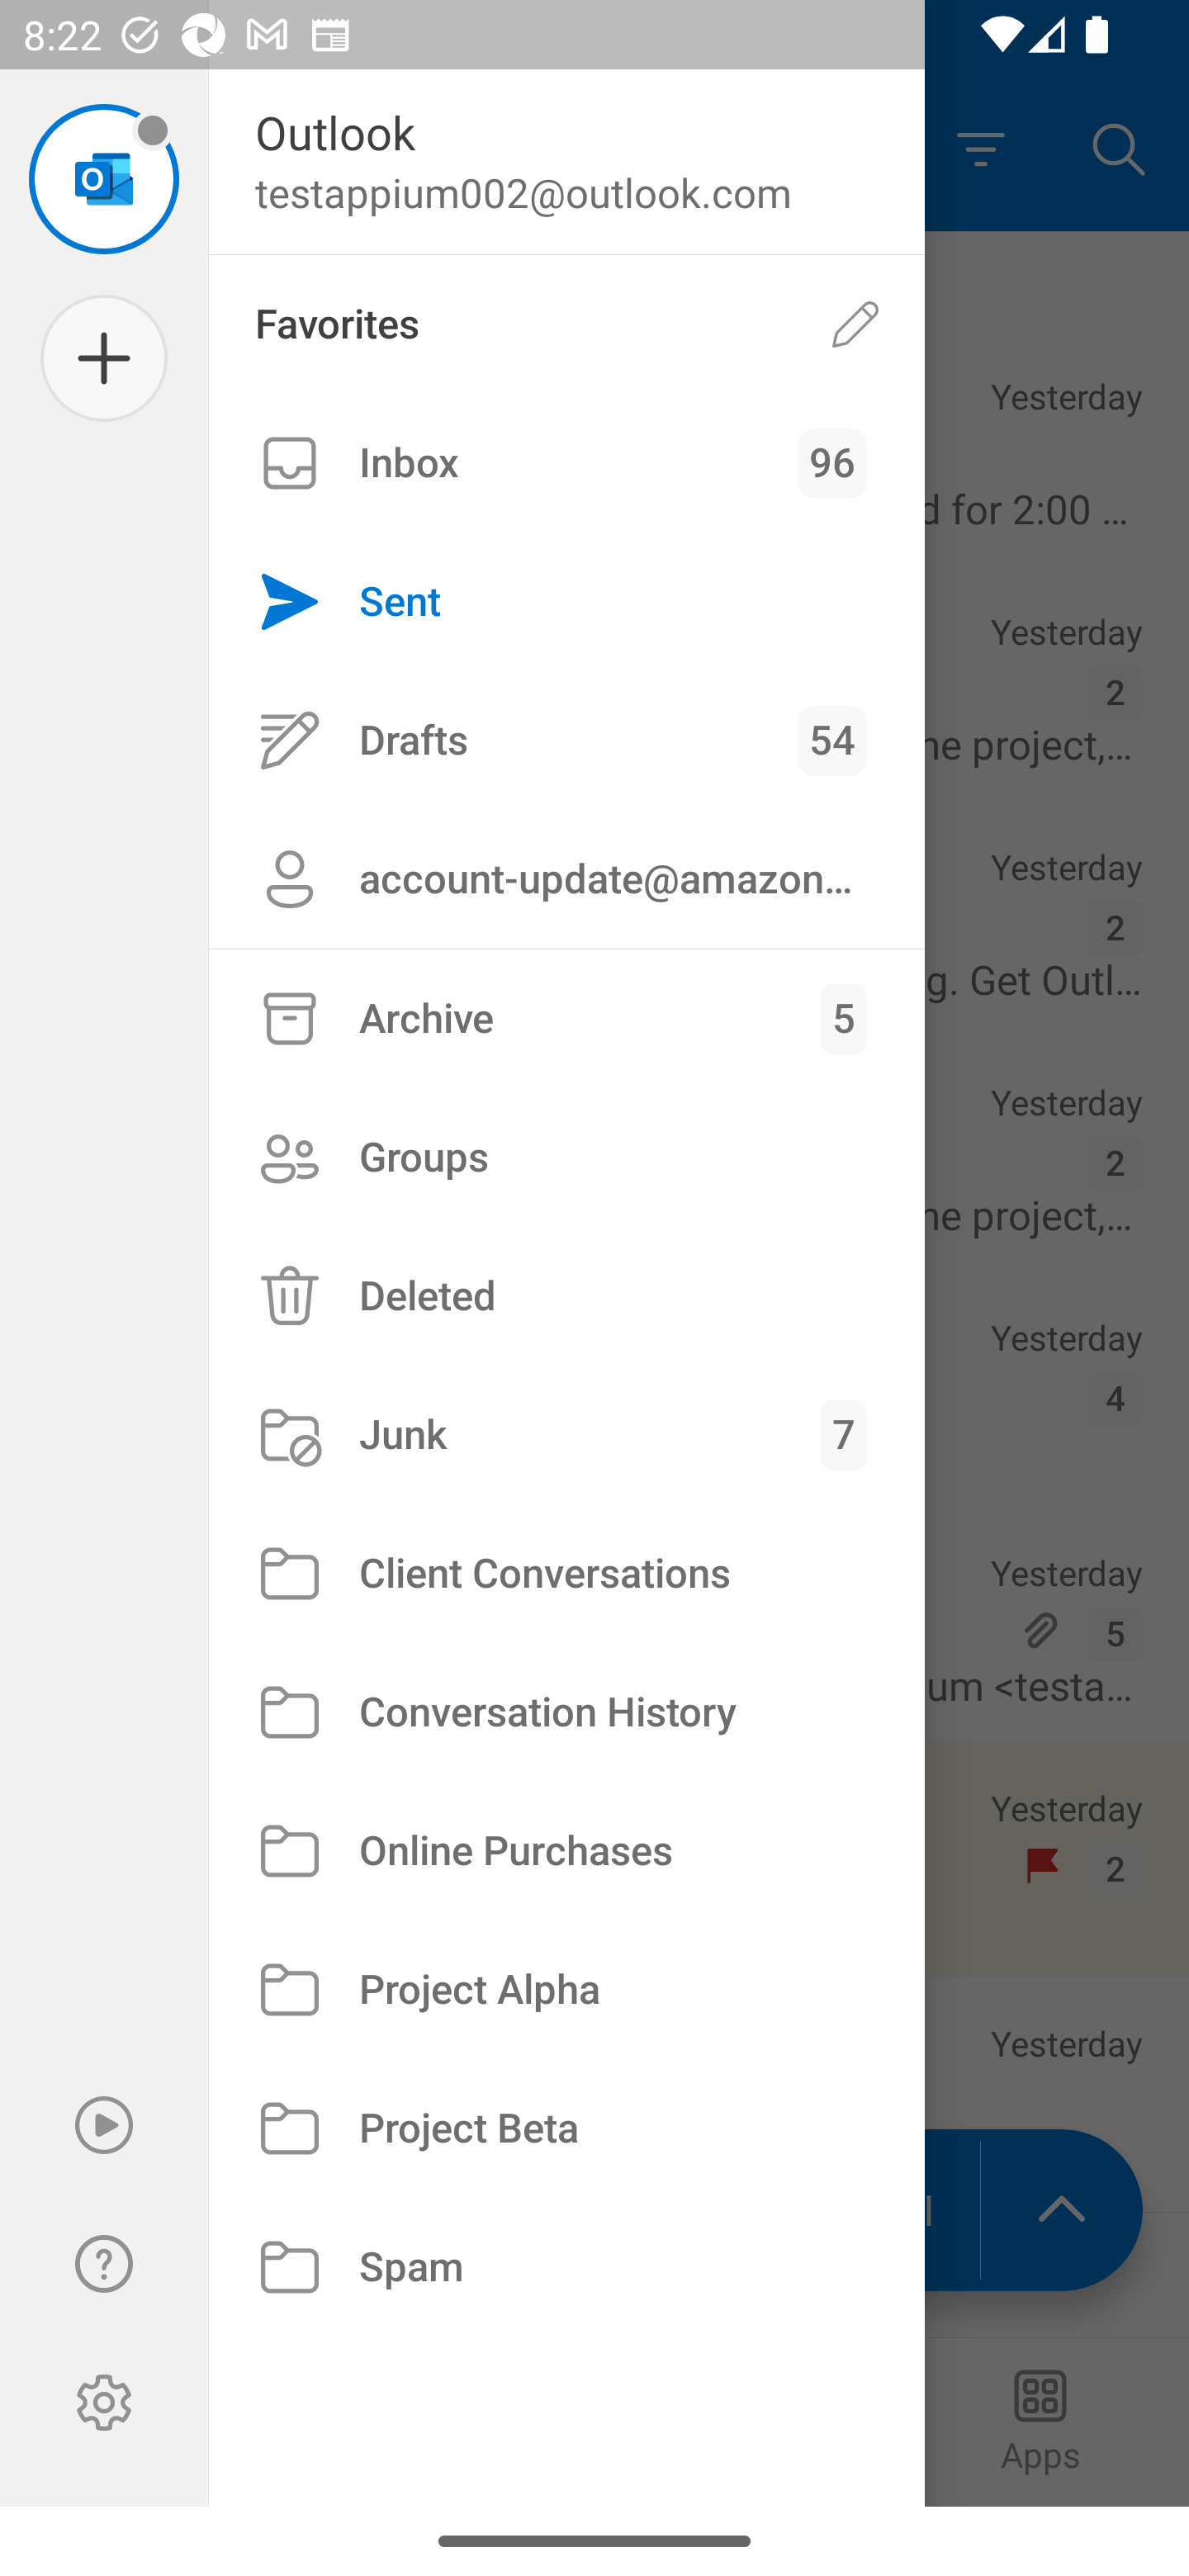  I want to click on Groups Groups, 3 of 11, level 1, so click(566, 1156).